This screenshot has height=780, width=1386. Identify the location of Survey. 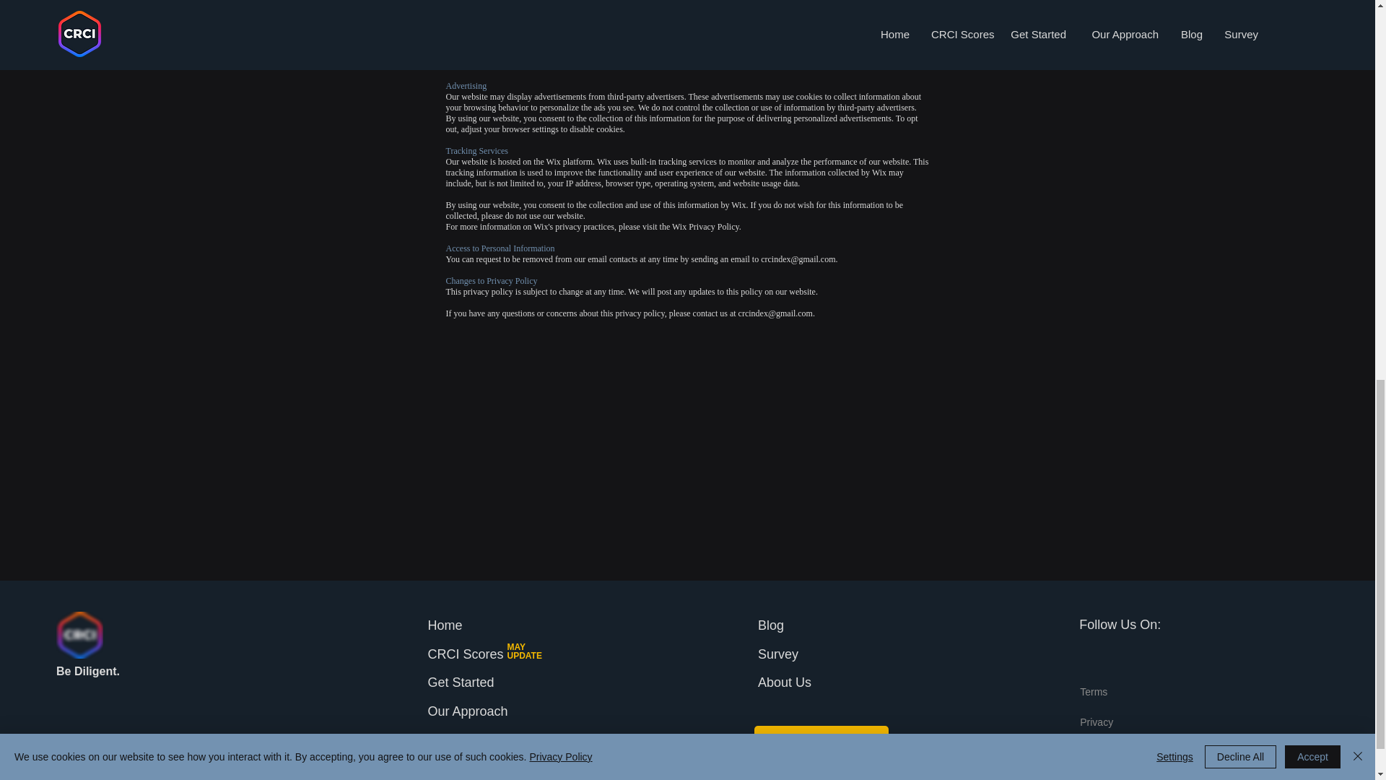
(778, 654).